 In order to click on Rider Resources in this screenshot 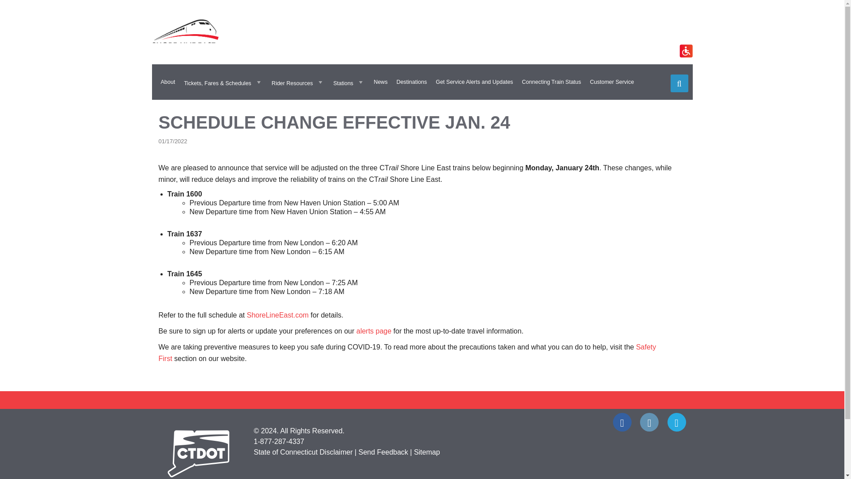, I will do `click(298, 82)`.